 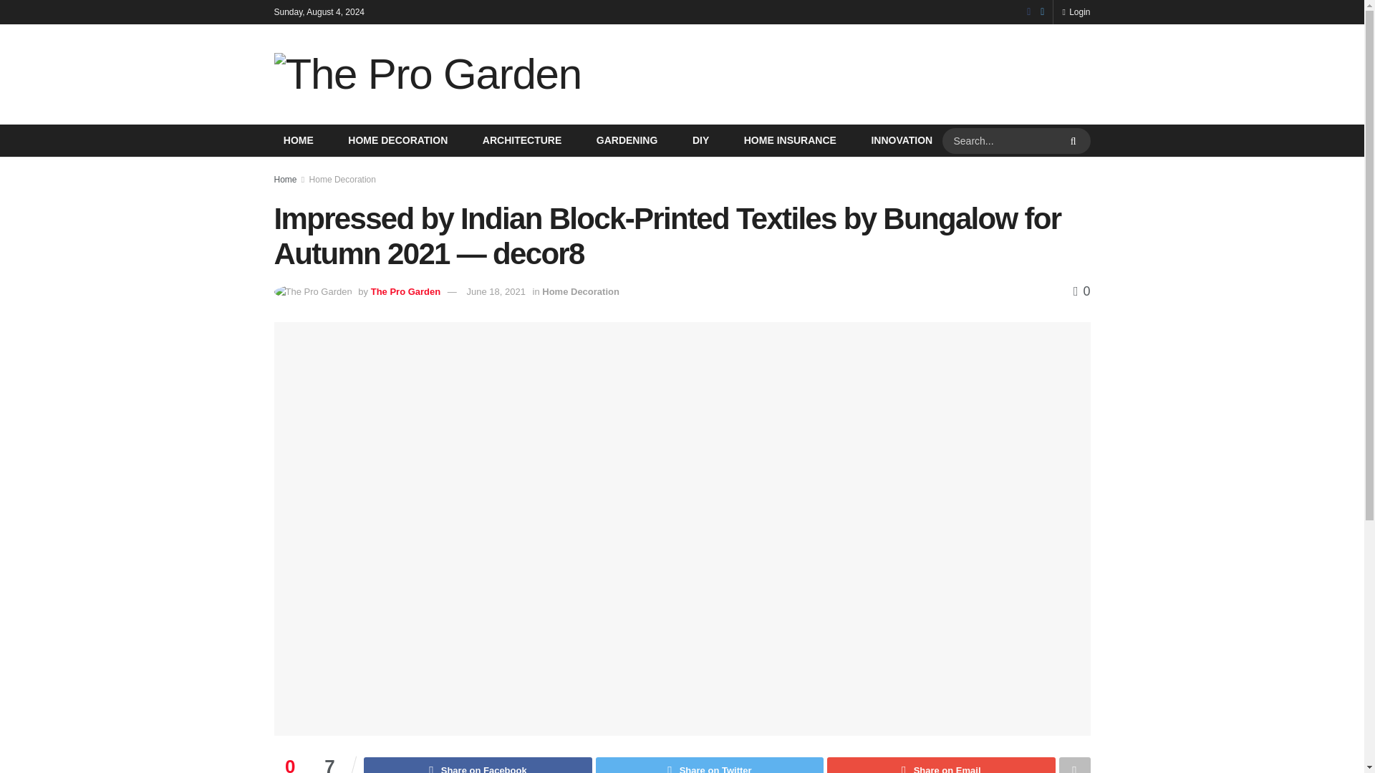 What do you see at coordinates (627, 140) in the screenshot?
I see `GARDENING` at bounding box center [627, 140].